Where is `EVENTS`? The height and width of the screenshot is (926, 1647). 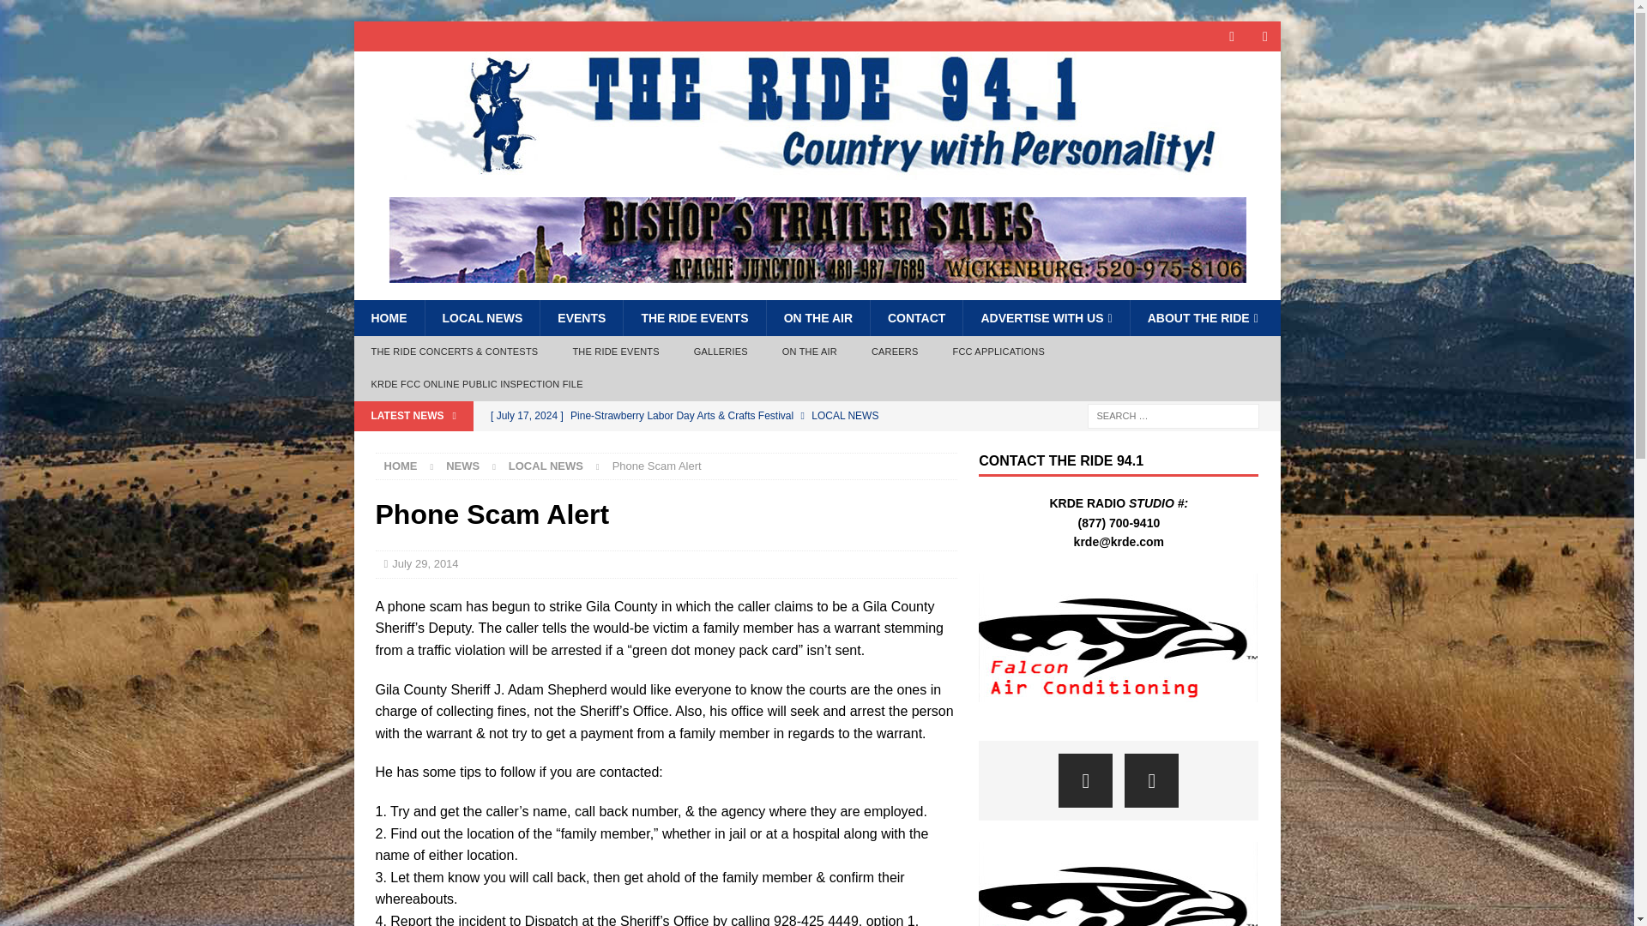 EVENTS is located at coordinates (581, 317).